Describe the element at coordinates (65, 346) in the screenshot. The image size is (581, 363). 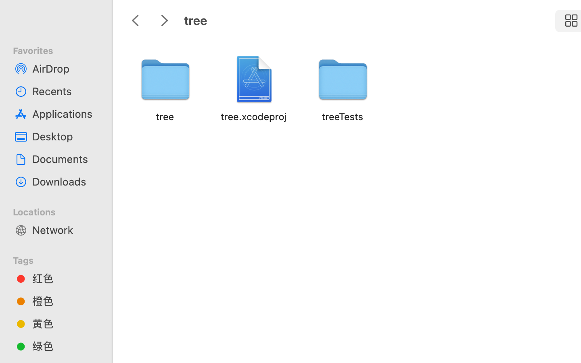
I see `绿色` at that location.